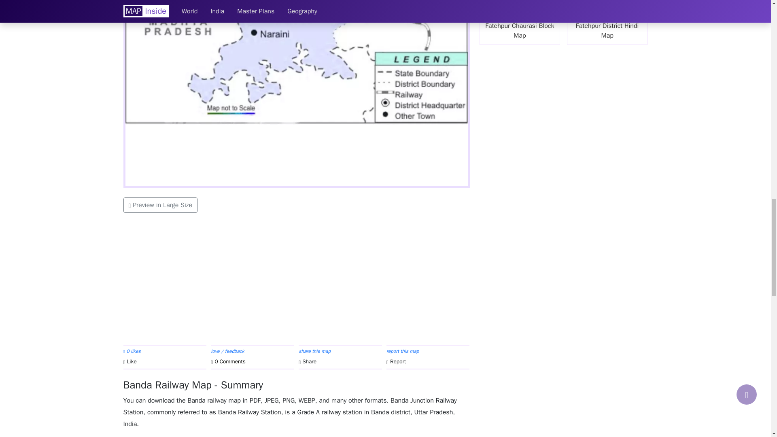 The height and width of the screenshot is (437, 777). I want to click on Fatehpur District Hindi Map, so click(607, 23).